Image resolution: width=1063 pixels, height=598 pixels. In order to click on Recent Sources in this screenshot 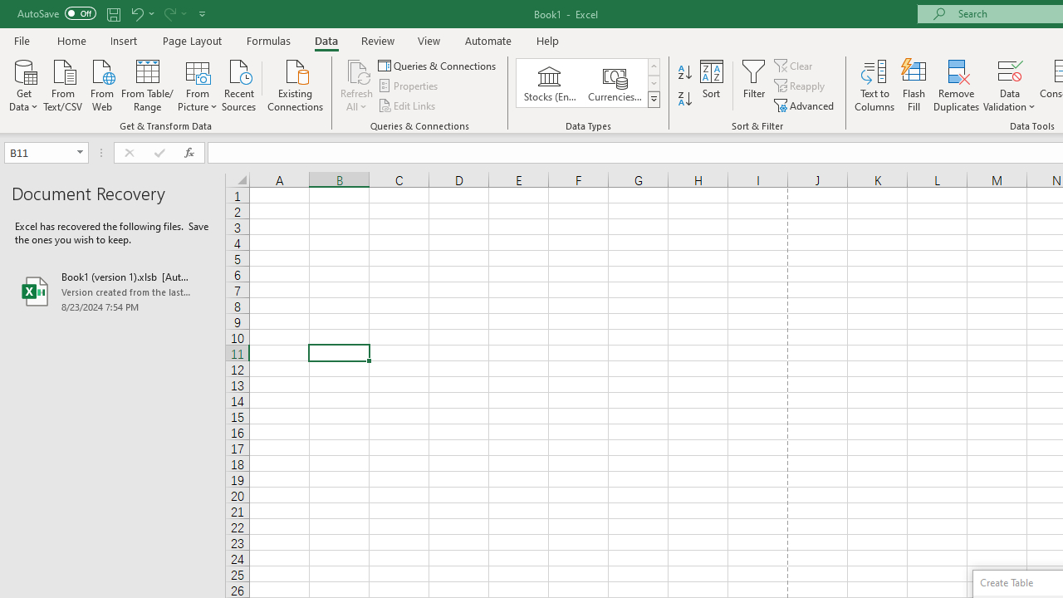, I will do `click(239, 84)`.